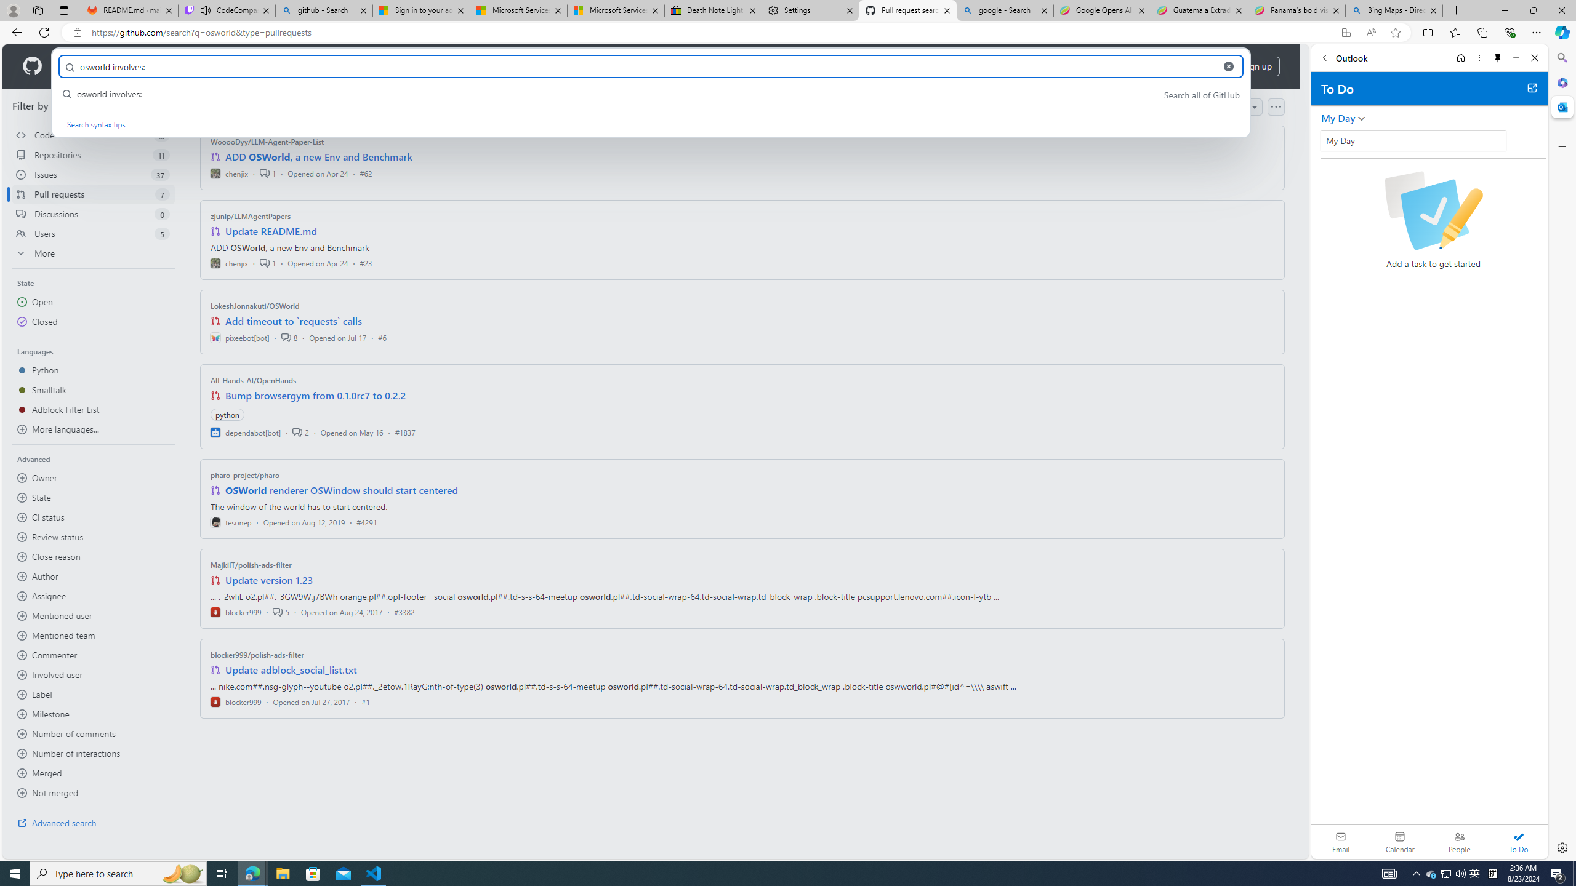 The height and width of the screenshot is (886, 1576). I want to click on Advanced search, so click(94, 823).